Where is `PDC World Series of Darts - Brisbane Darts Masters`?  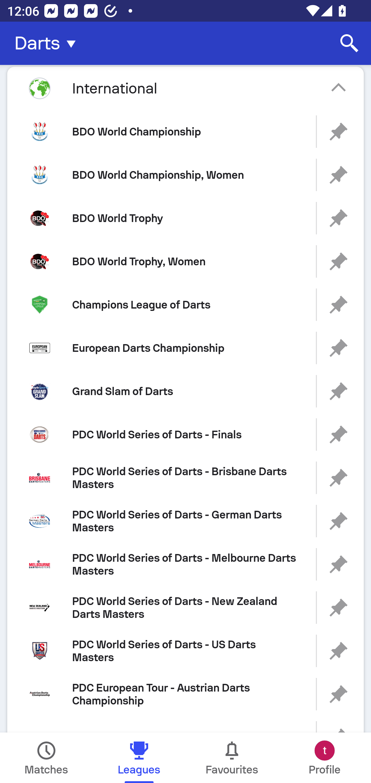 PDC World Series of Darts - Brisbane Darts Masters is located at coordinates (185, 478).